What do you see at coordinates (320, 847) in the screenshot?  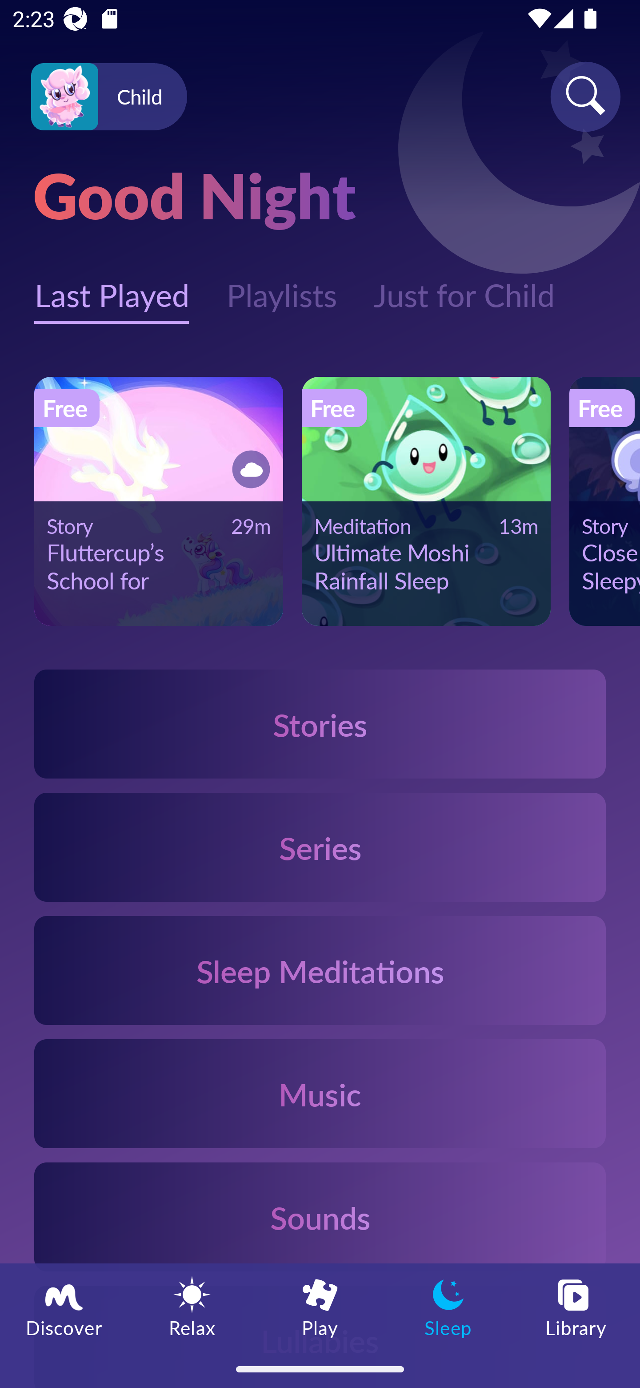 I see `Series` at bounding box center [320, 847].